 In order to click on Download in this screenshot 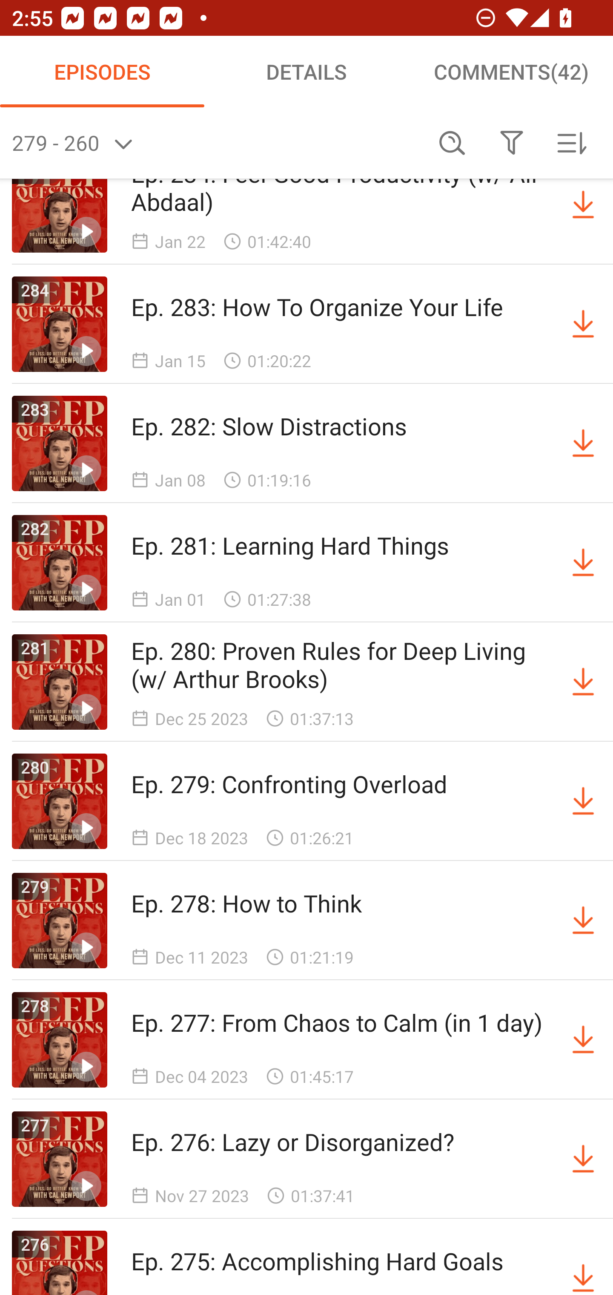, I will do `click(583, 443)`.